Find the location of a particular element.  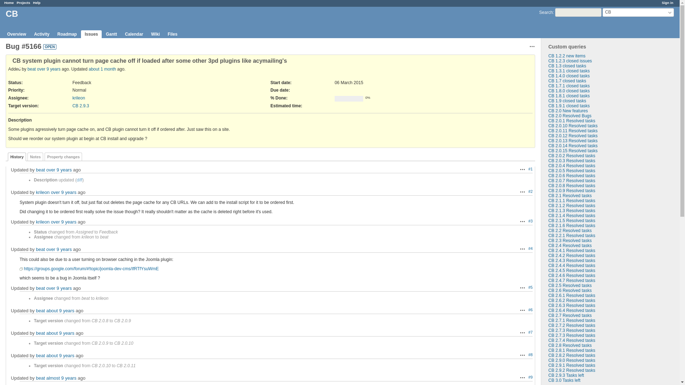

12 June 2024 14:02 is located at coordinates (103, 69).